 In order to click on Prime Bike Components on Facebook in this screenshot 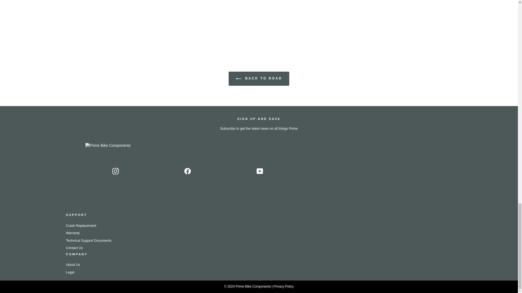, I will do `click(188, 171)`.